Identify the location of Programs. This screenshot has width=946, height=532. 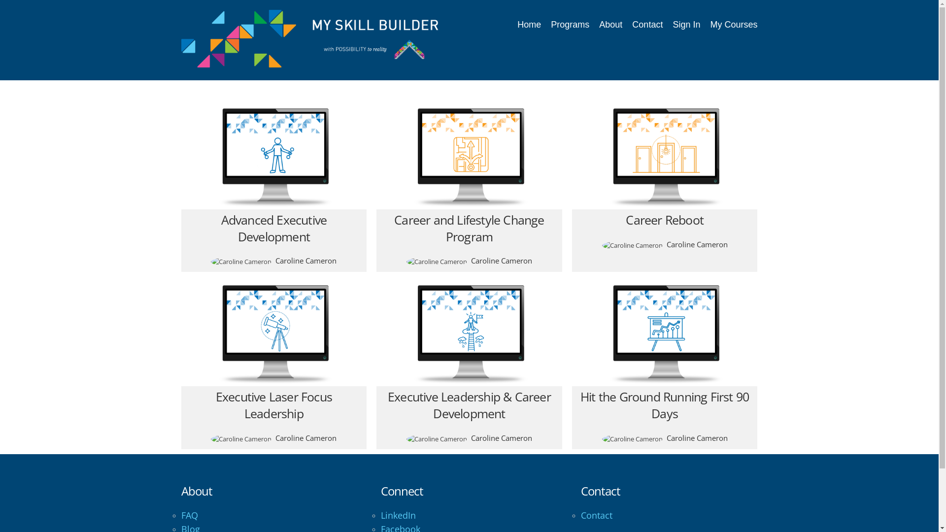
(570, 25).